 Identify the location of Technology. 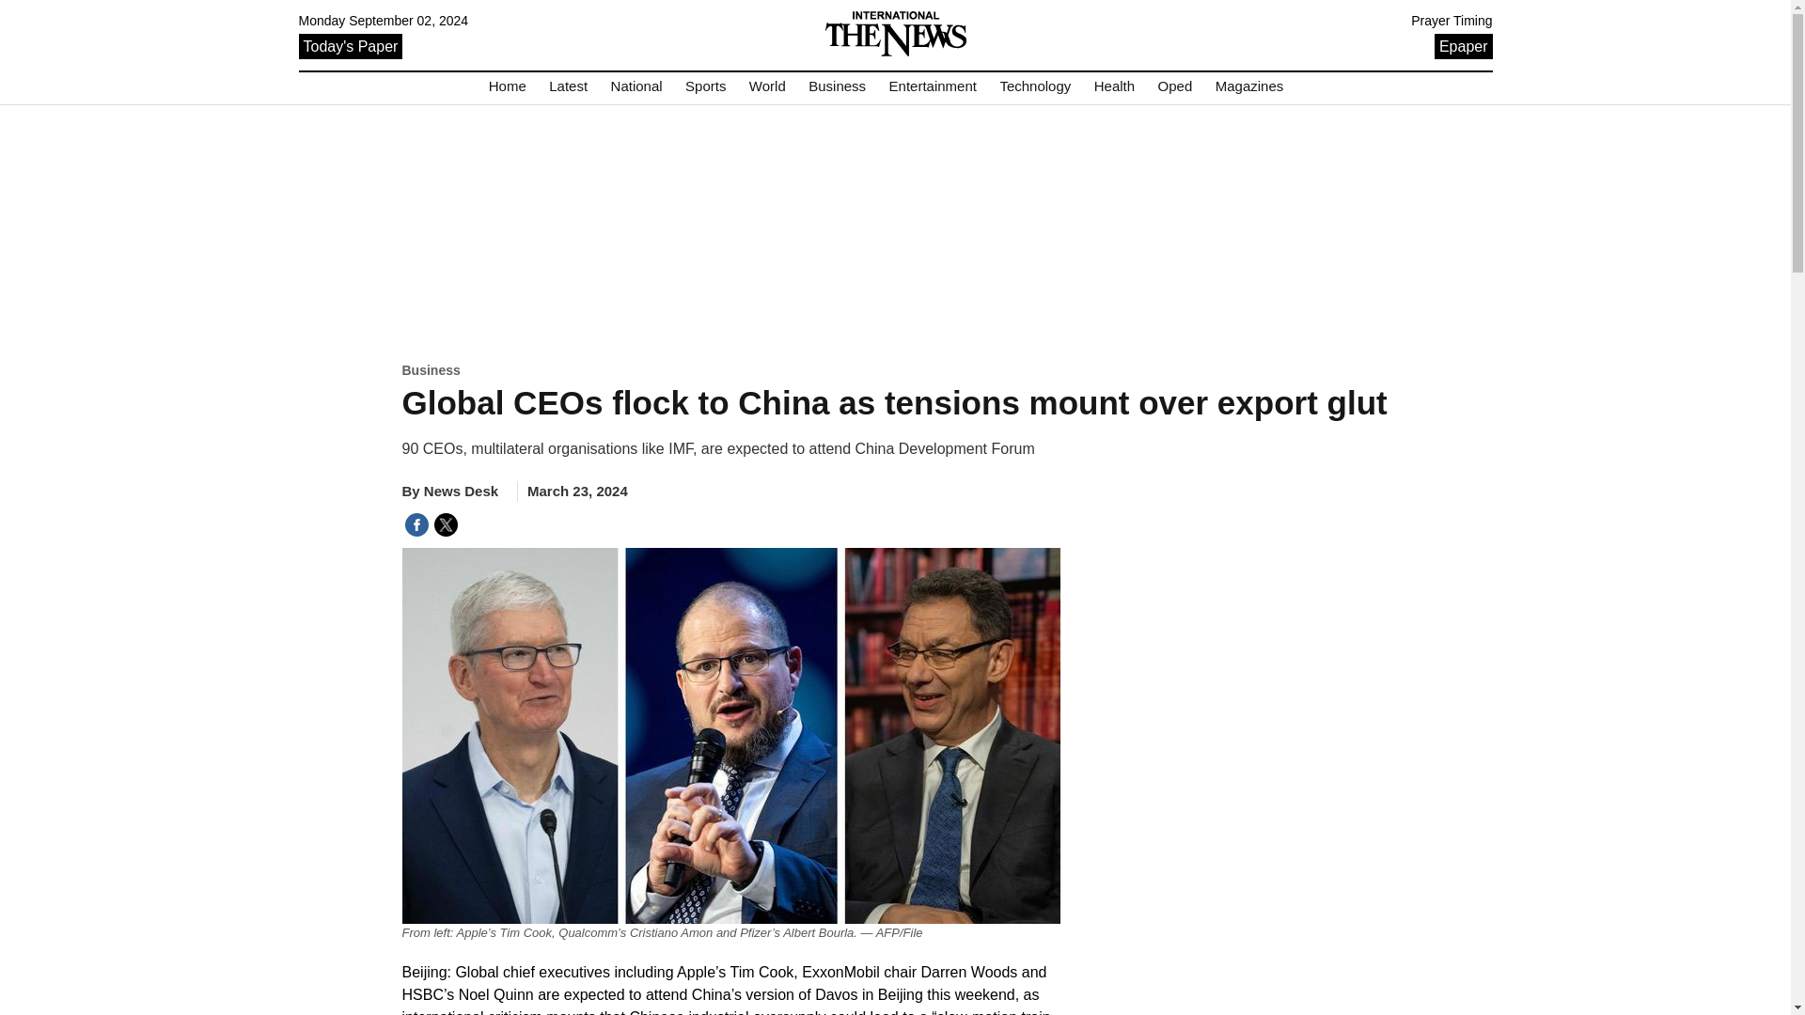
(1034, 86).